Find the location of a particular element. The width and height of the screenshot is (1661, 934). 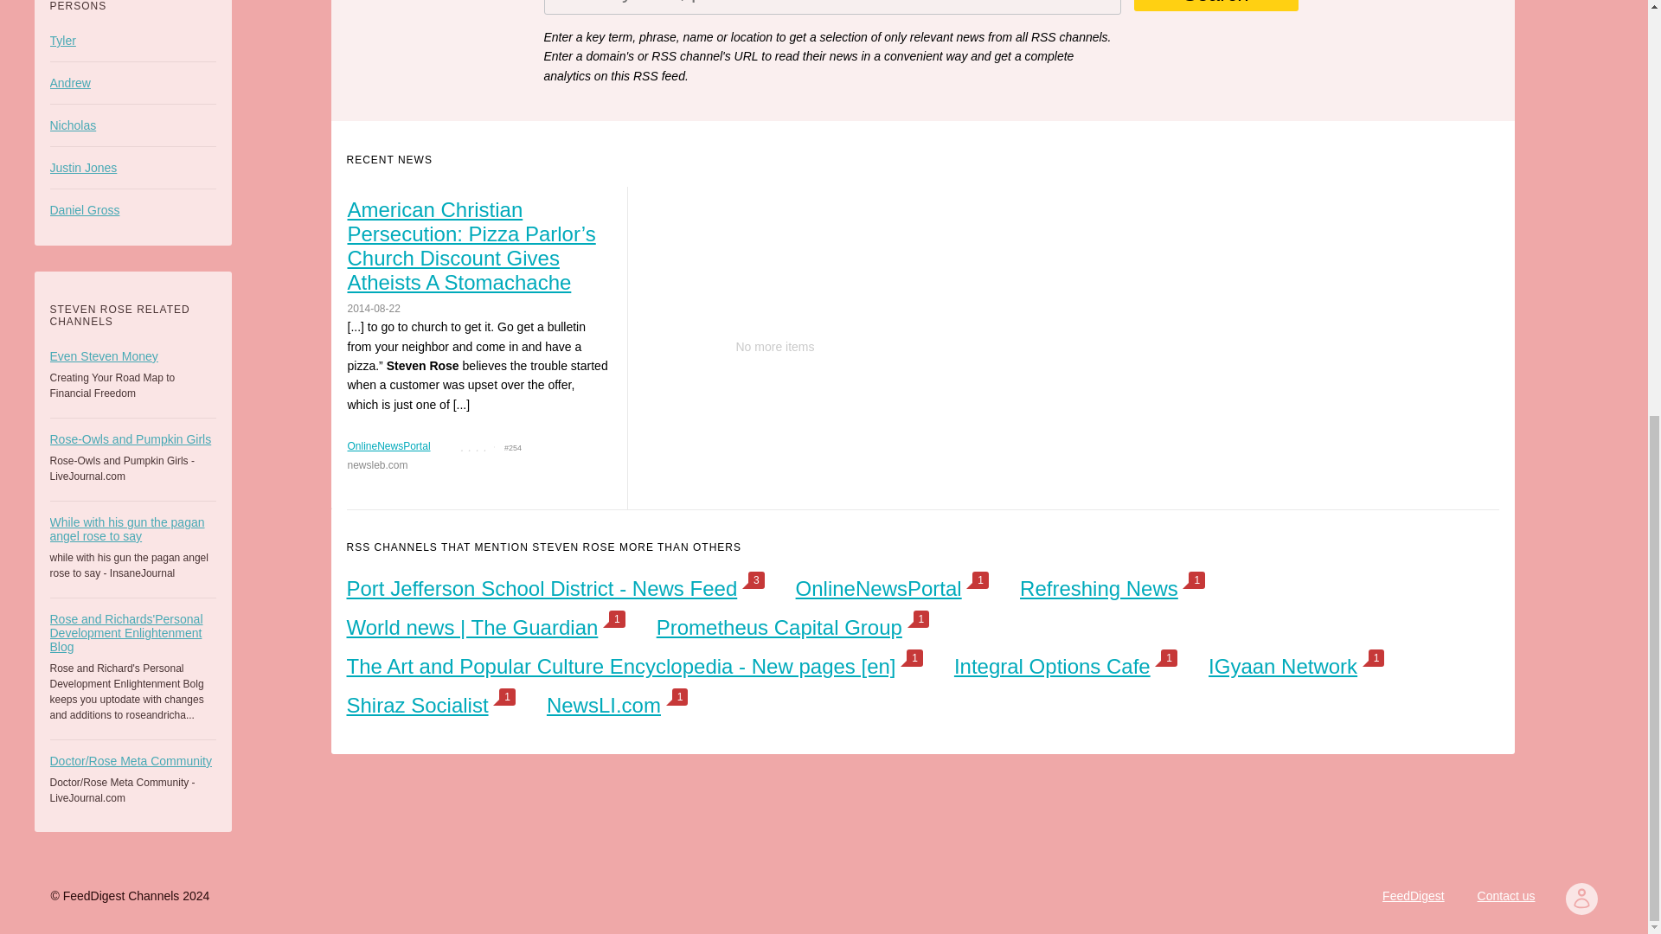

Tyler is located at coordinates (132, 40).